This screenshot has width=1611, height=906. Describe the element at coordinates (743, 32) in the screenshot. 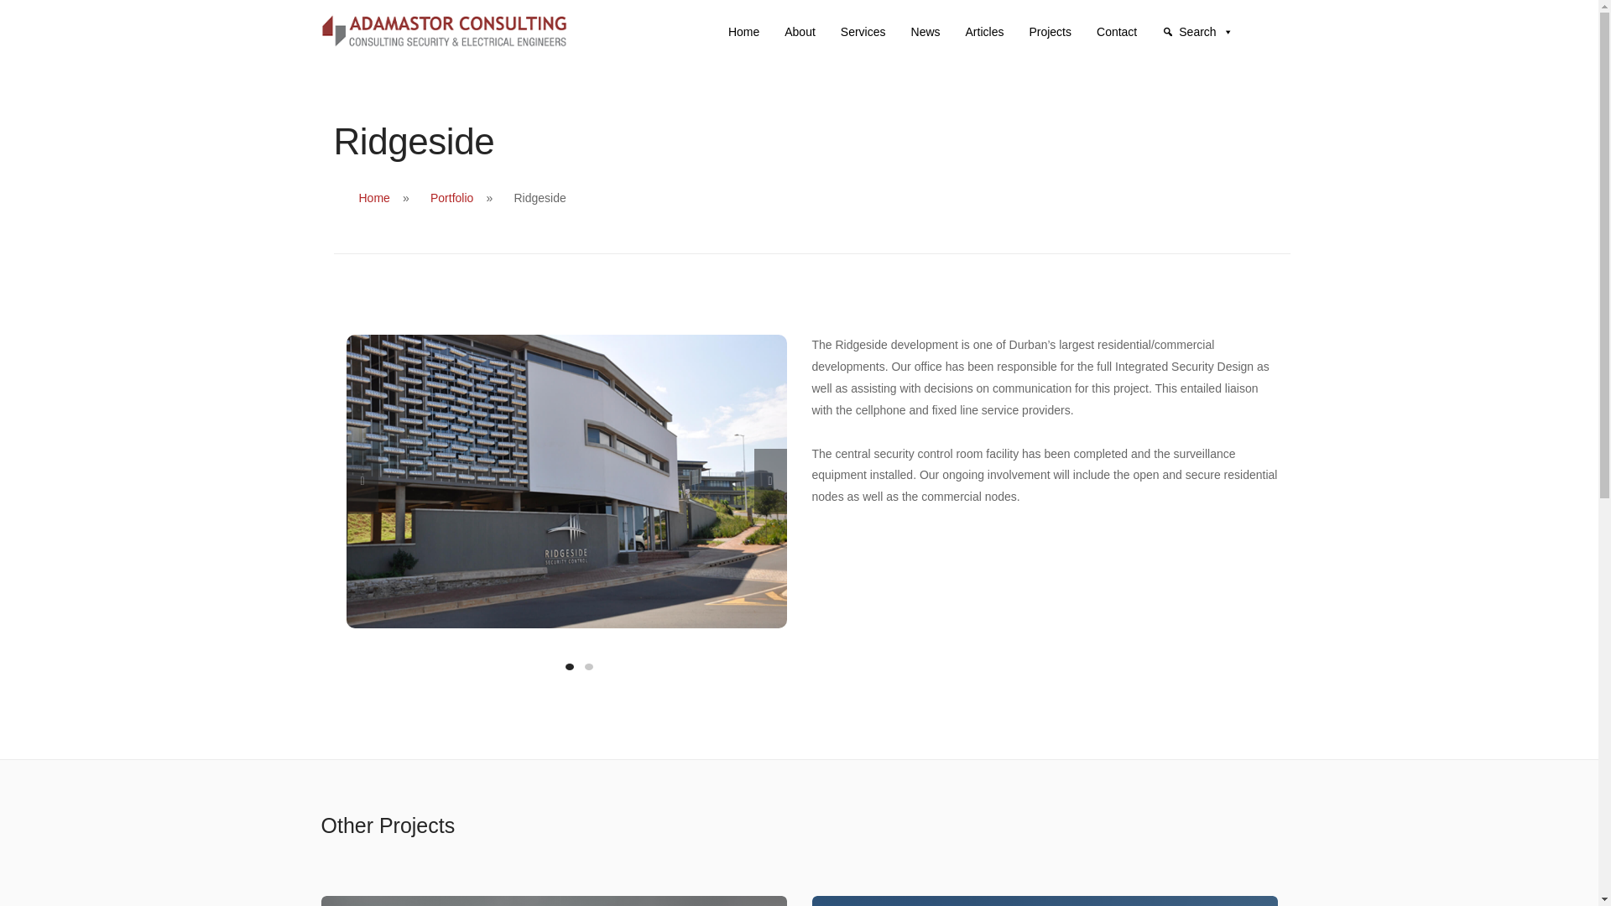

I see `Home` at that location.